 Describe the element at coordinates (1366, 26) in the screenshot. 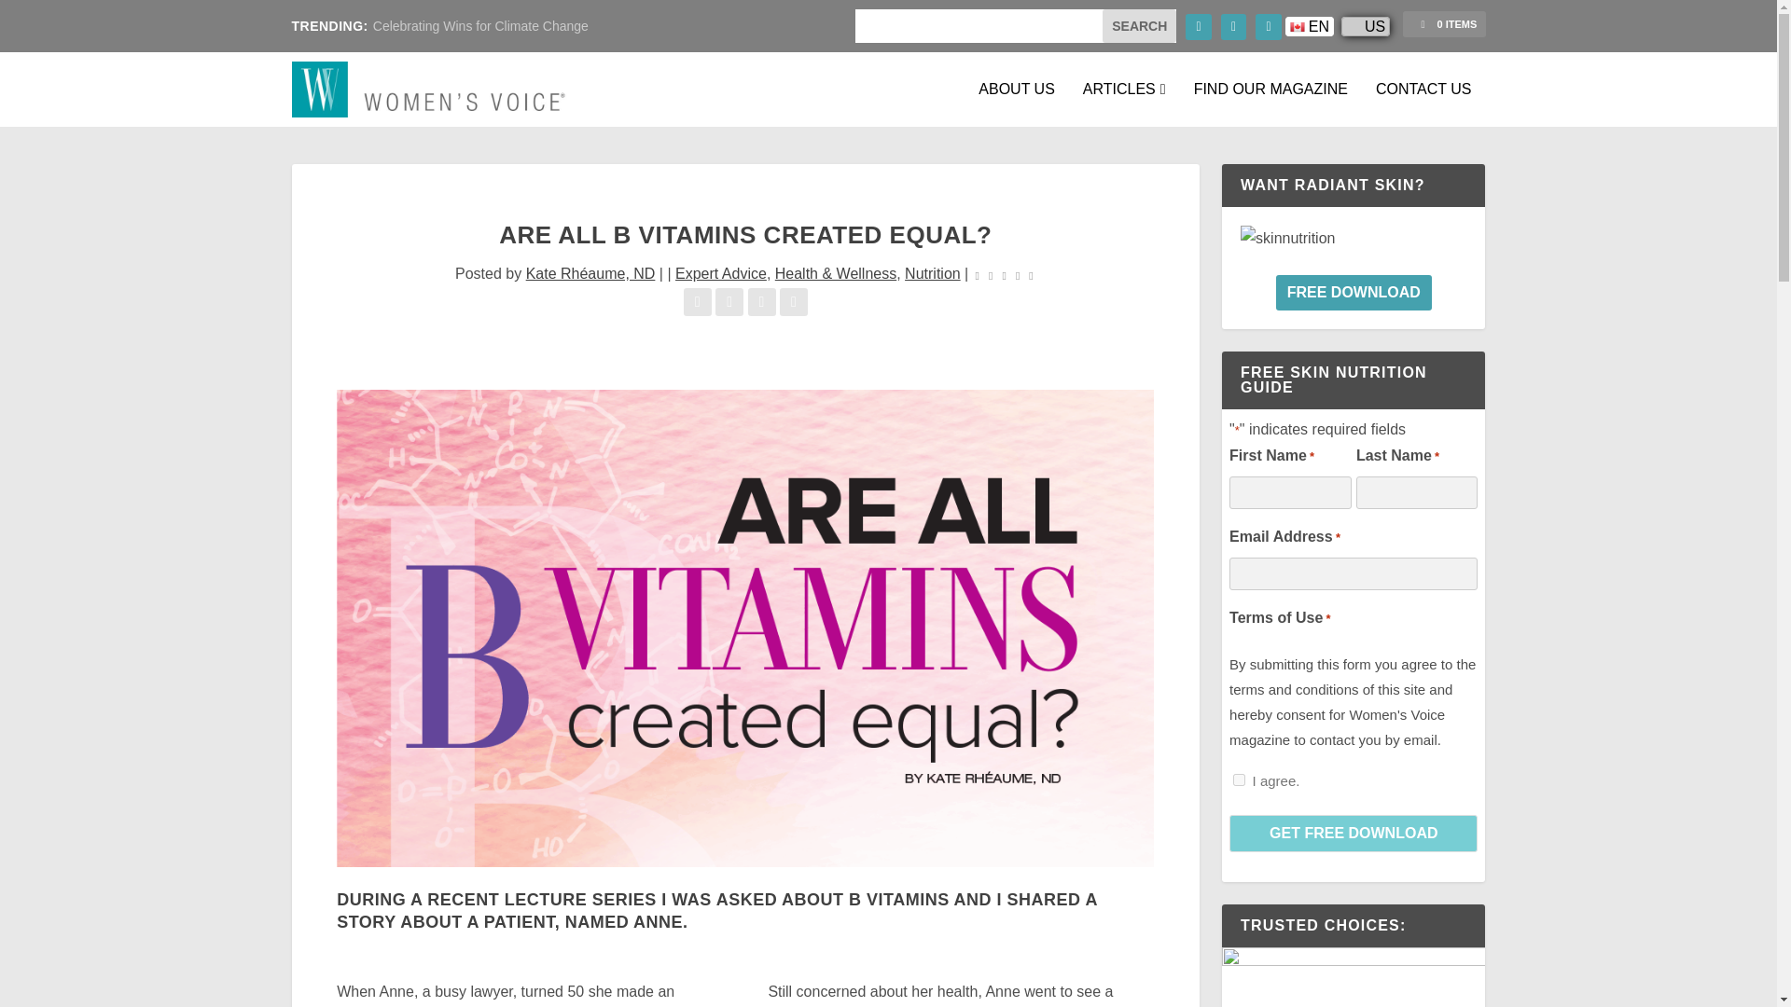

I see `US` at that location.